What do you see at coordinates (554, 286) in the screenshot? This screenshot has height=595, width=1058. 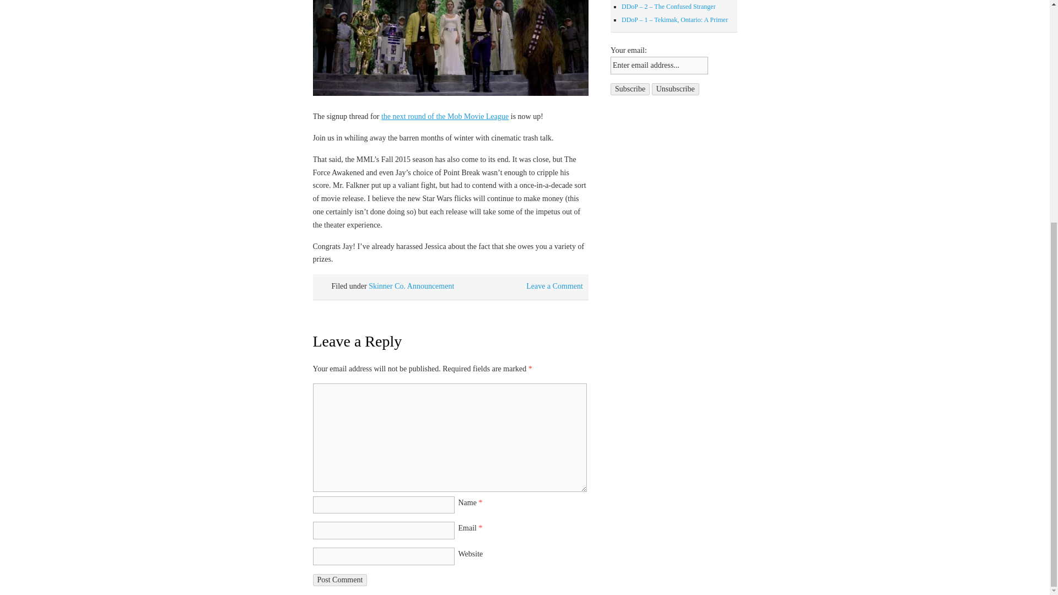 I see `Leave a Comment` at bounding box center [554, 286].